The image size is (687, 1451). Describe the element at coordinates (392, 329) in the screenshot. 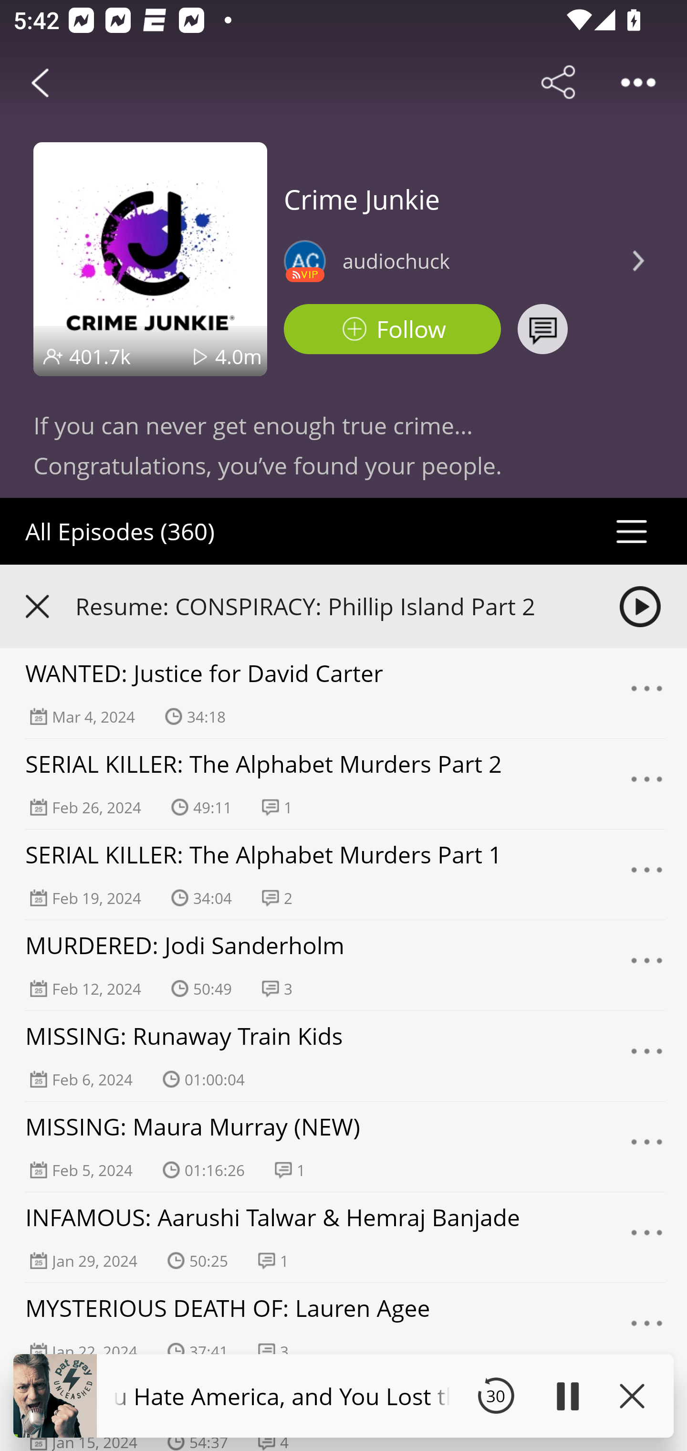

I see `Podbean Follow` at that location.